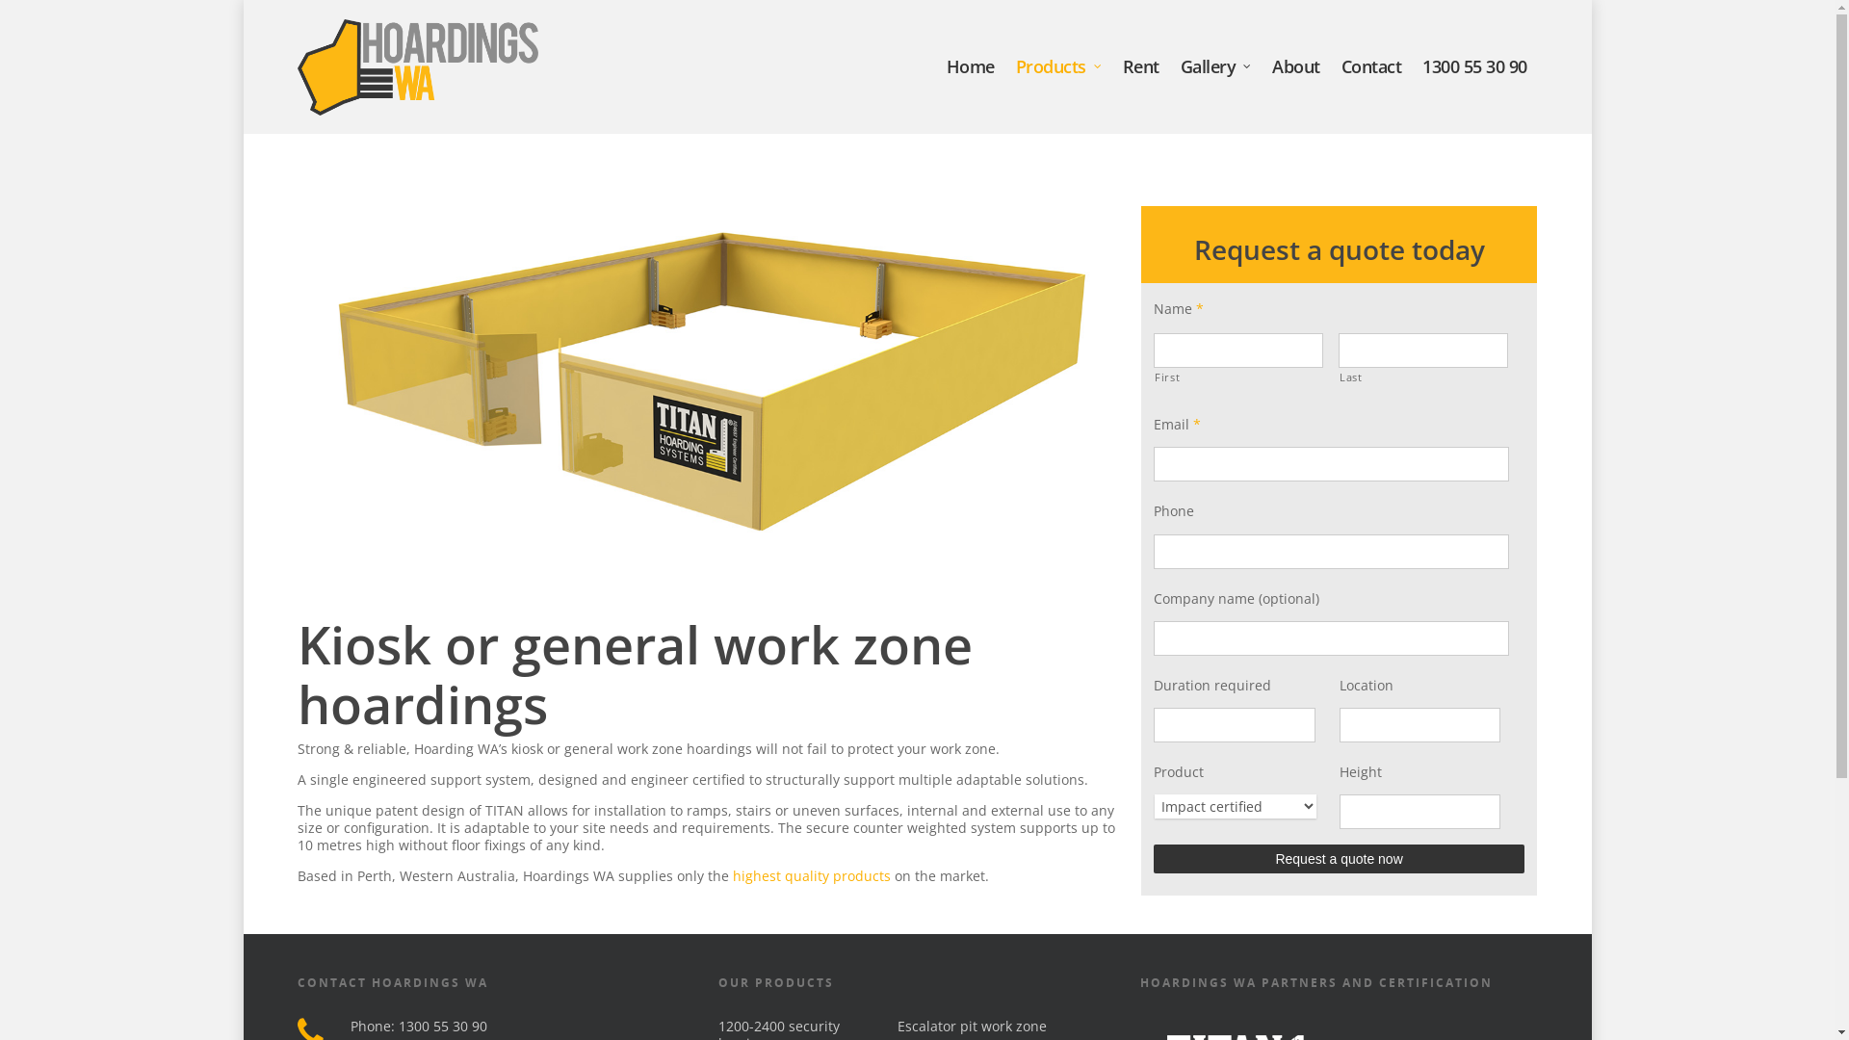 The width and height of the screenshot is (1849, 1040). Describe the element at coordinates (1339, 859) in the screenshot. I see `Request a quote now` at that location.